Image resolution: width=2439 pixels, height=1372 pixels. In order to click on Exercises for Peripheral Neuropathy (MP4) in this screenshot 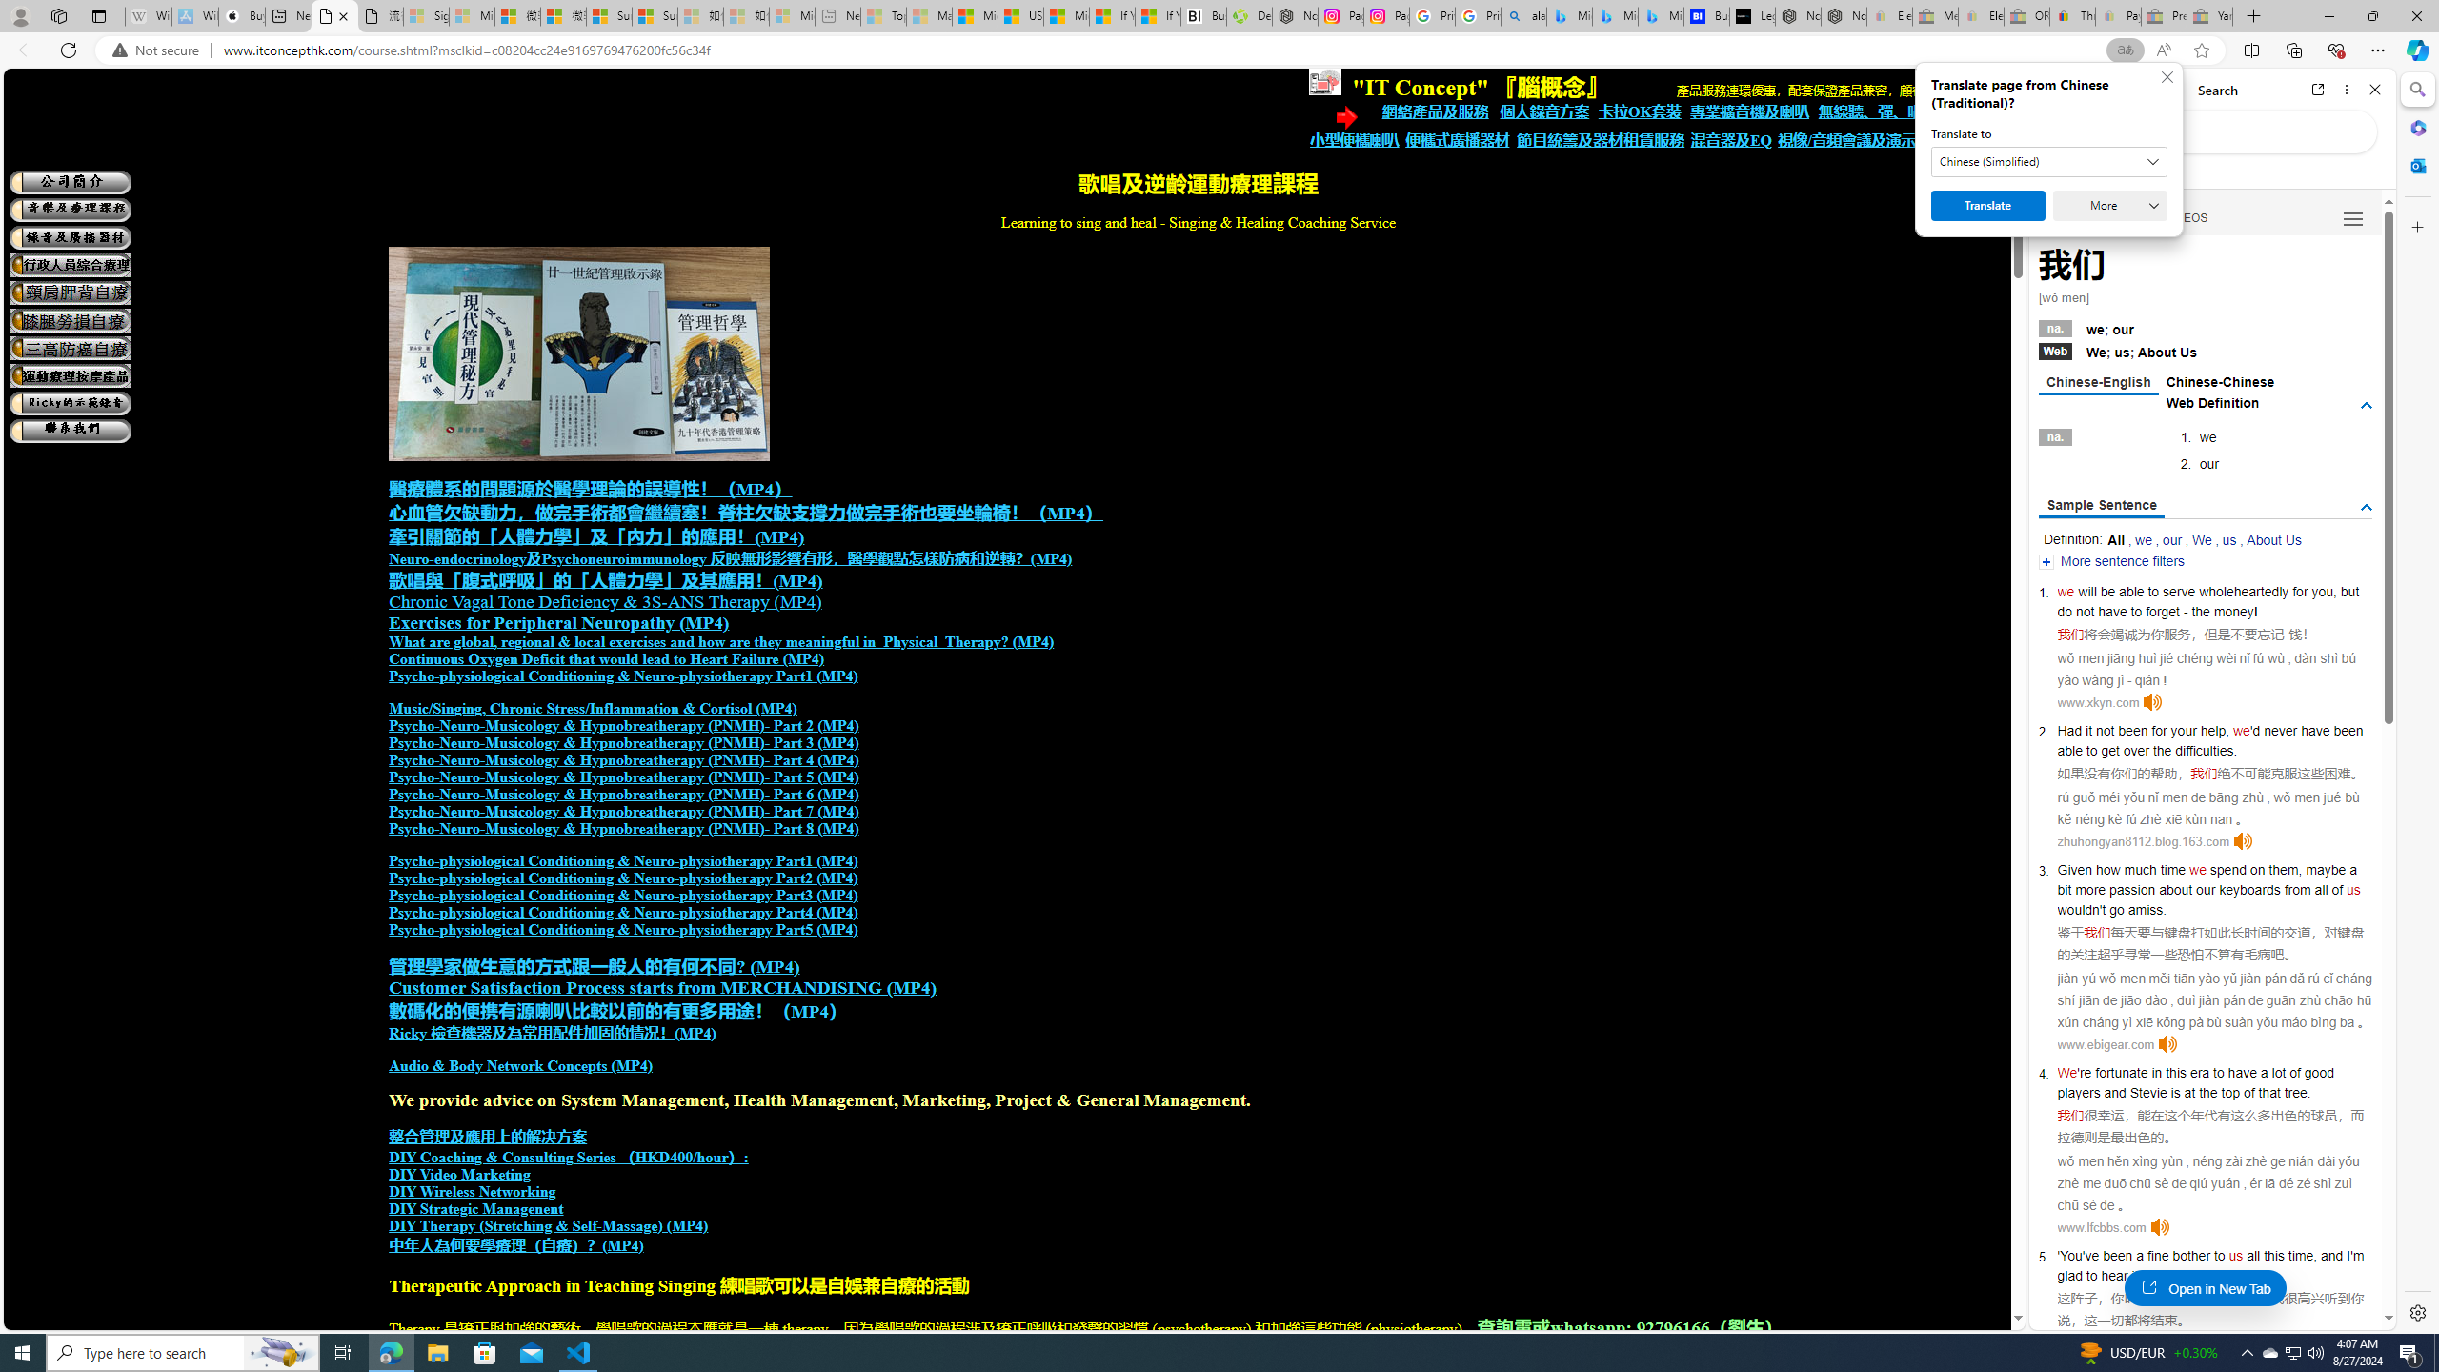, I will do `click(558, 623)`.